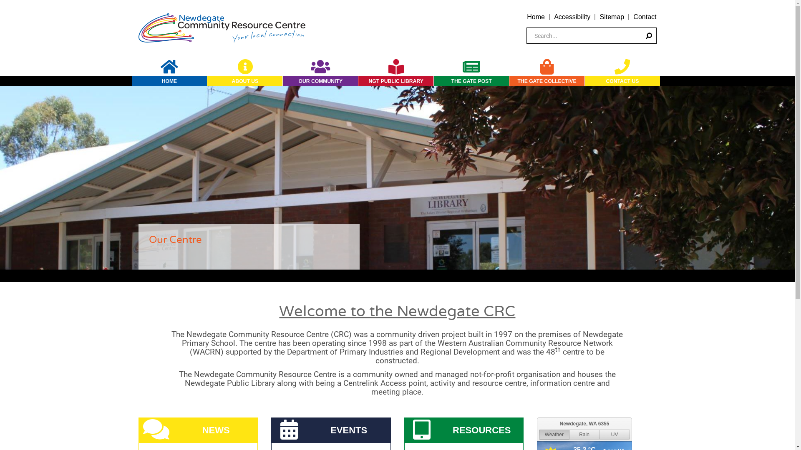  What do you see at coordinates (169, 81) in the screenshot?
I see `HOME` at bounding box center [169, 81].